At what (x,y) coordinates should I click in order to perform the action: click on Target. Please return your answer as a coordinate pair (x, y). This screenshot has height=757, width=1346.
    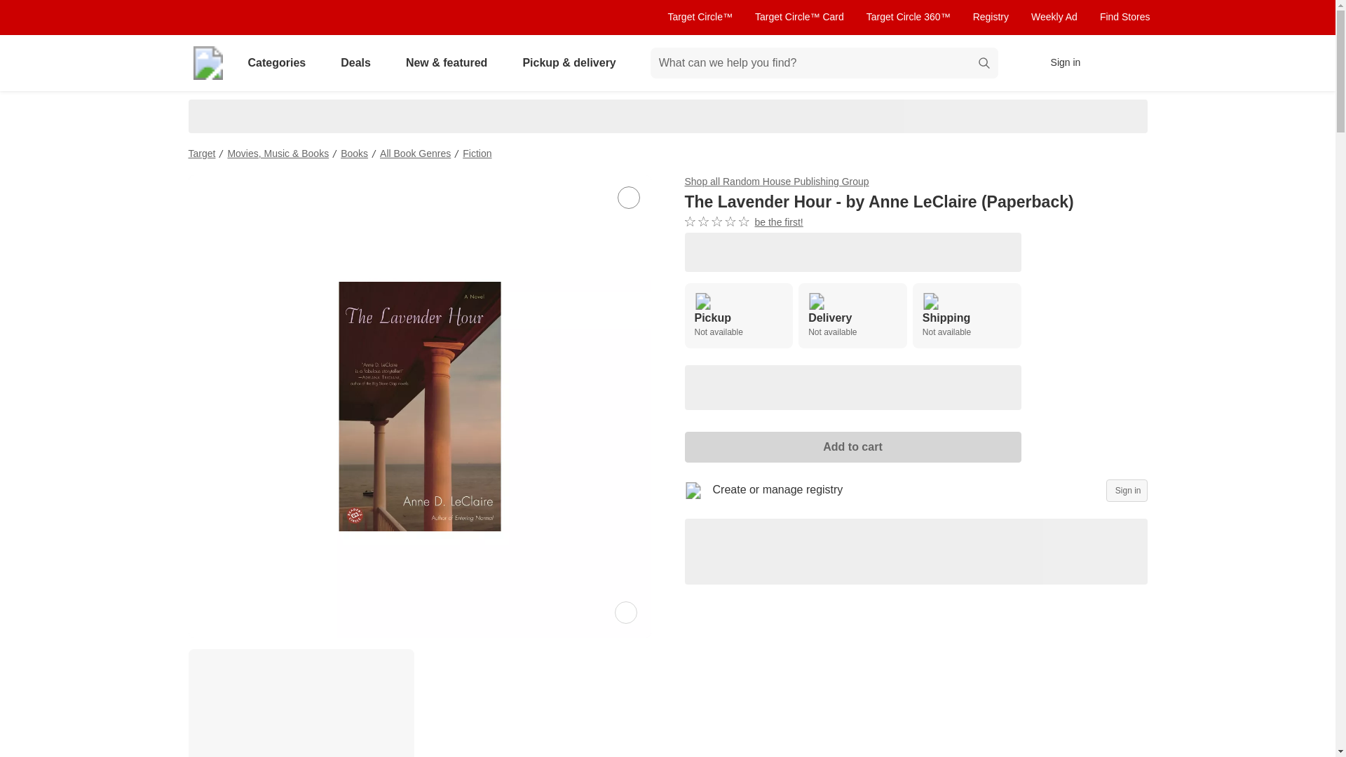
    Looking at the image, I should click on (1124, 17).